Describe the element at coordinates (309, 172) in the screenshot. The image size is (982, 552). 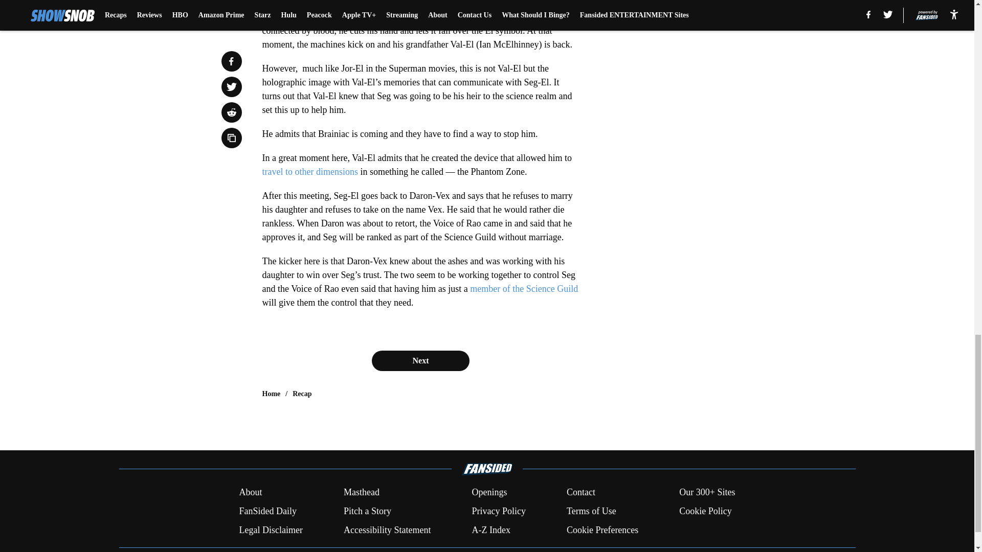
I see `travel to other dimensions` at that location.